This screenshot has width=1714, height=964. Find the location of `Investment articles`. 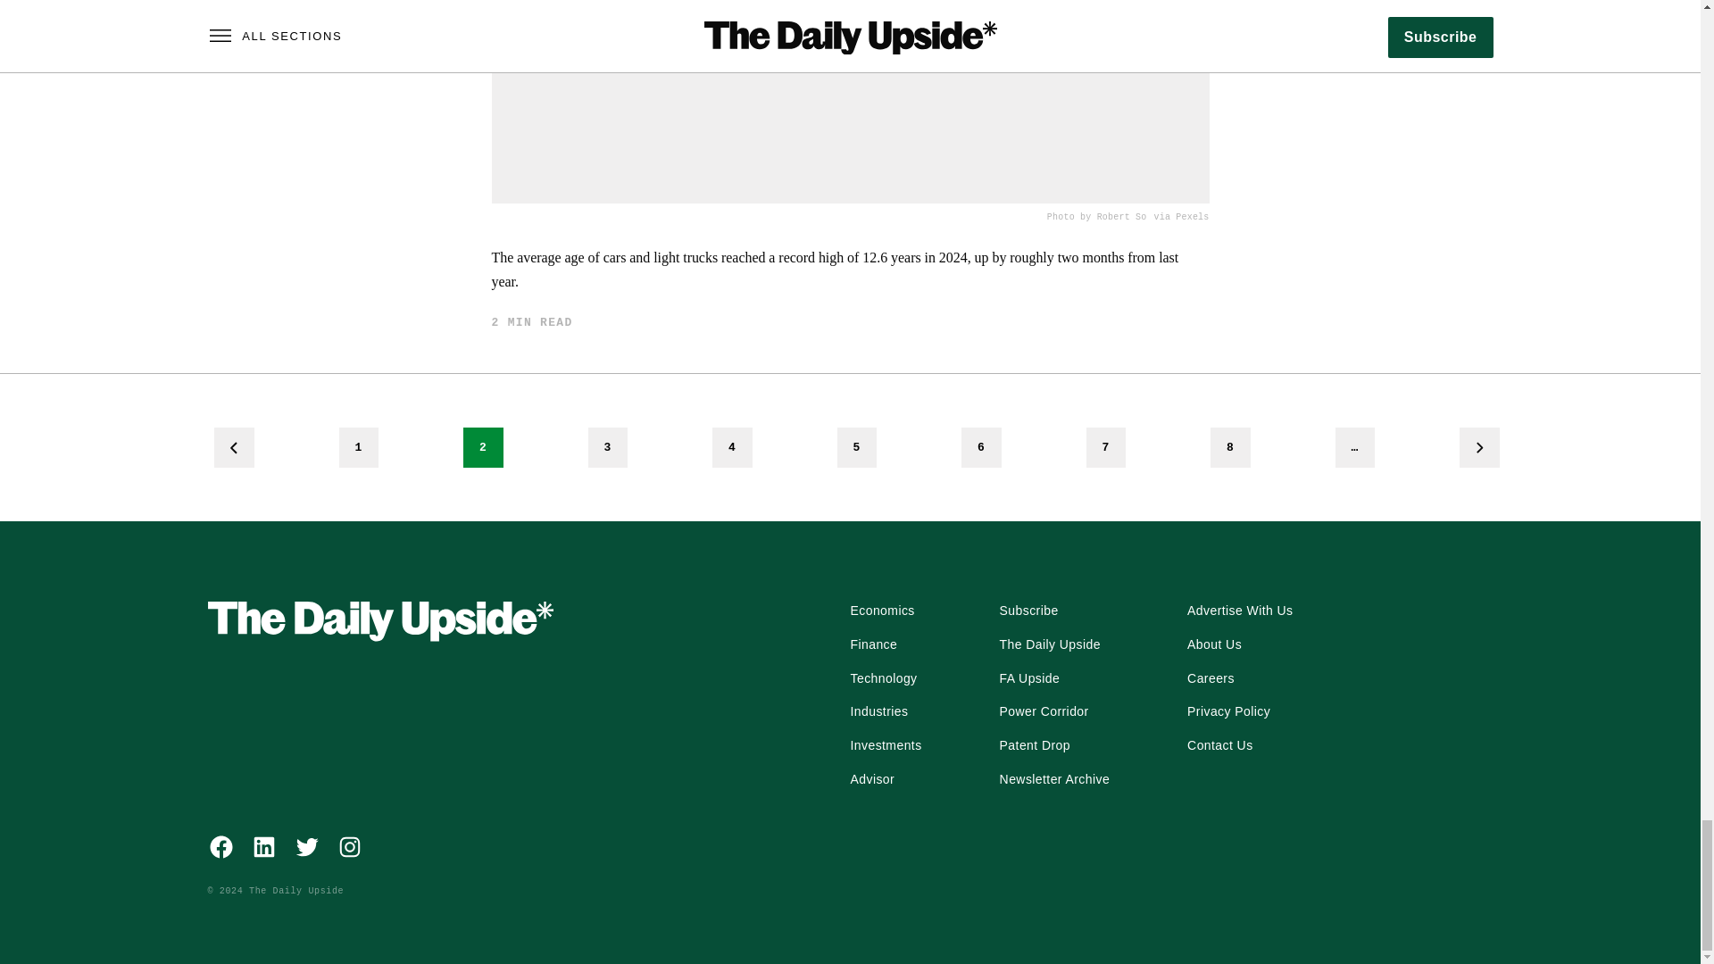

Investment articles is located at coordinates (886, 746).